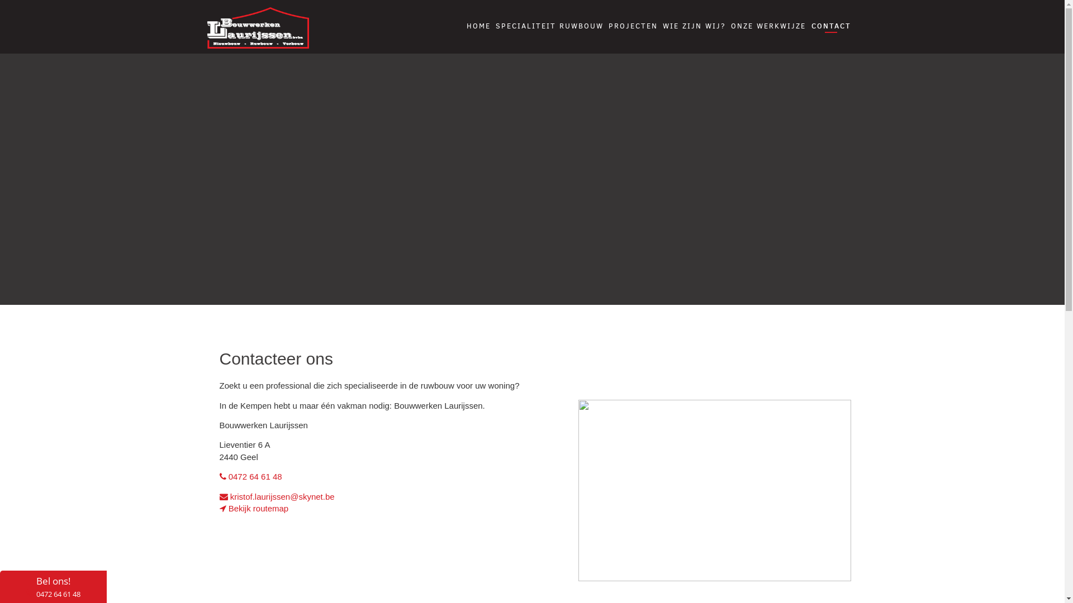 Image resolution: width=1073 pixels, height=603 pixels. What do you see at coordinates (255, 477) in the screenshot?
I see `0472 64 61 48` at bounding box center [255, 477].